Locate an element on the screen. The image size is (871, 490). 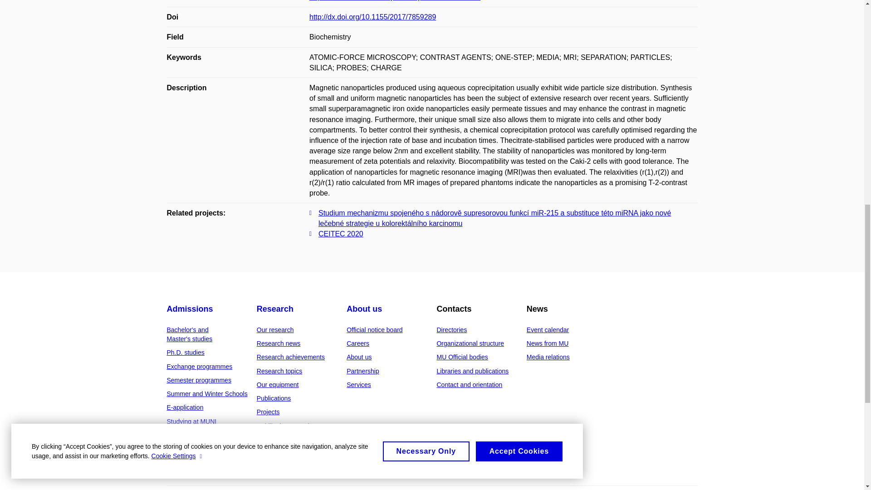
Research news is located at coordinates (279, 343).